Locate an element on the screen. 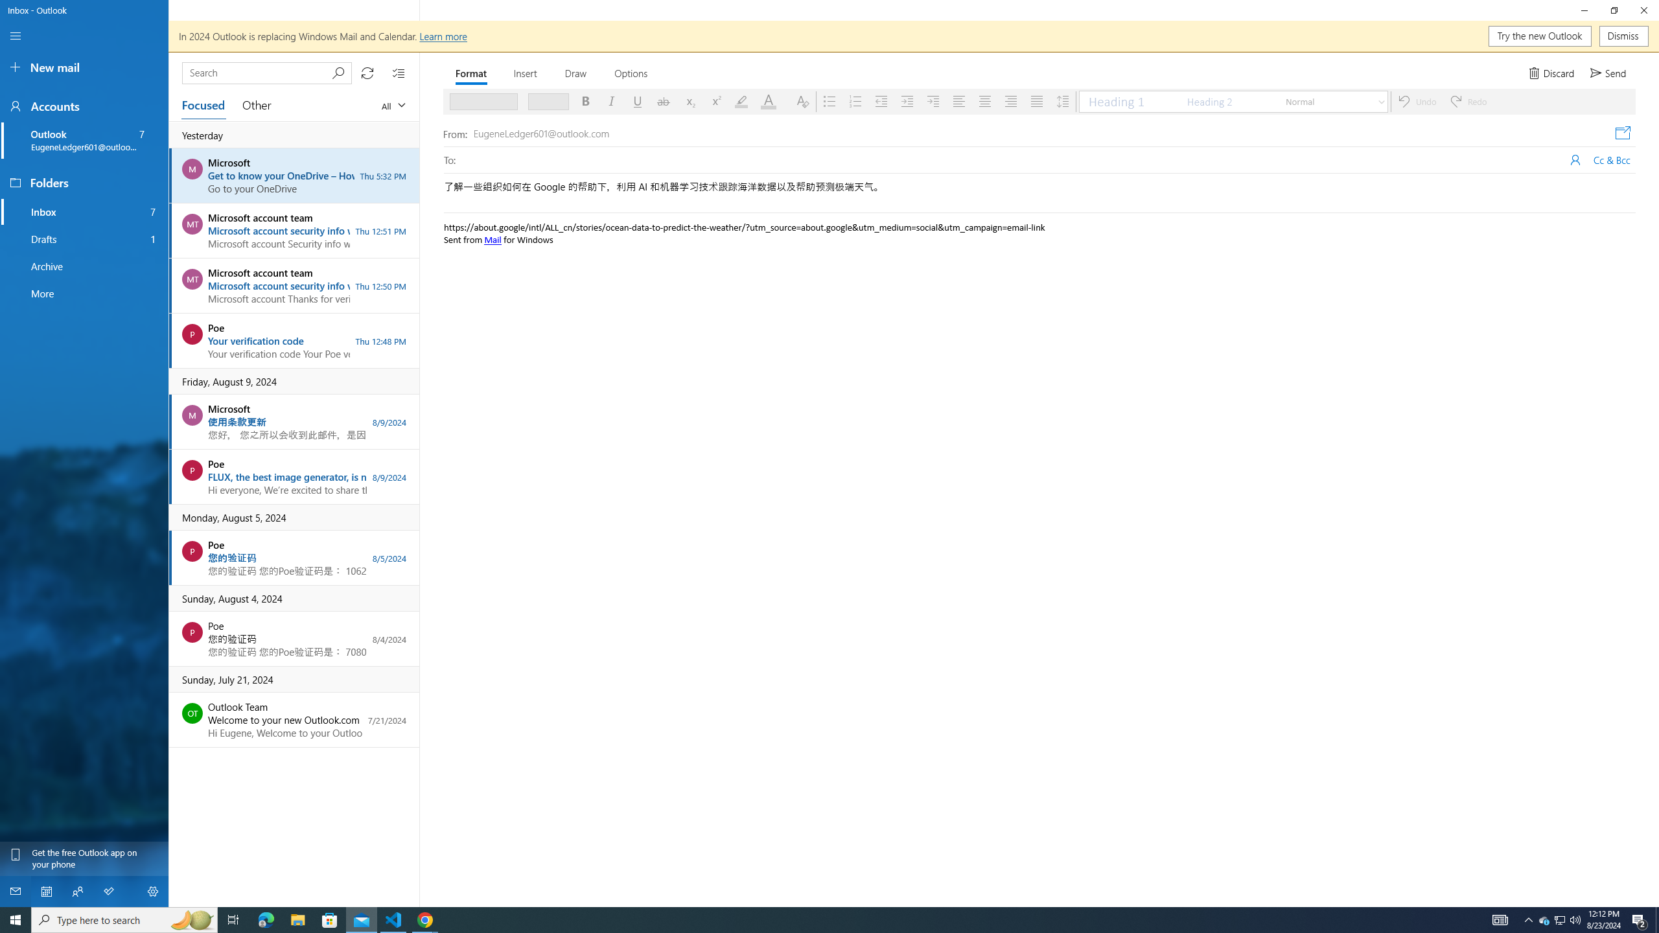  Heading 2 is located at coordinates (1227, 101).